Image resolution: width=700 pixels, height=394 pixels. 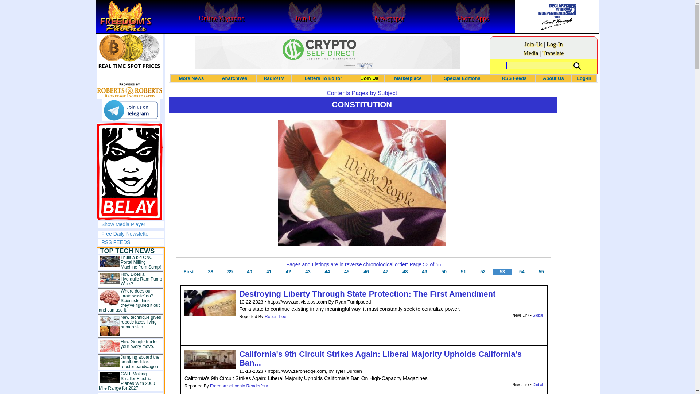 What do you see at coordinates (116, 242) in the screenshot?
I see `RSS FEEDS` at bounding box center [116, 242].